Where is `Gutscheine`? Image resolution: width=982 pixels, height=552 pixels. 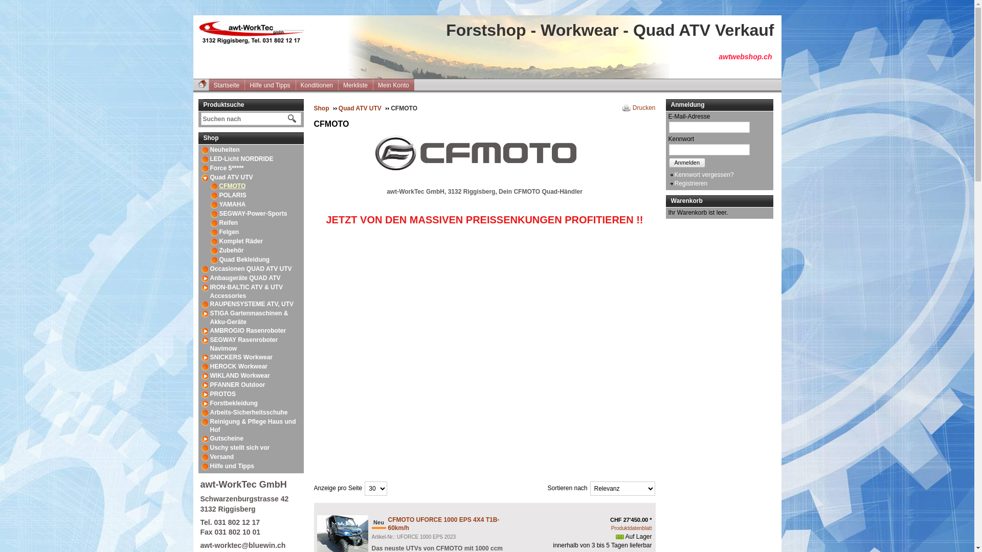
Gutscheine is located at coordinates (227, 439).